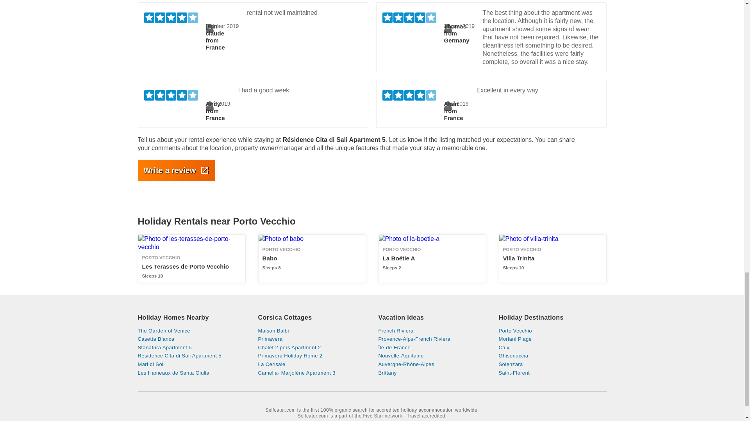 The width and height of the screenshot is (750, 421). Describe the element at coordinates (191, 258) in the screenshot. I see `Self-catering The Garden of Venice` at that location.